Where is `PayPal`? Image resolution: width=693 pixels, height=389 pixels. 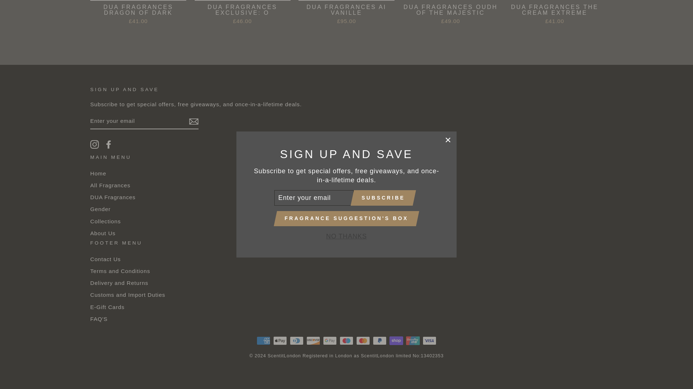
PayPal is located at coordinates (380, 341).